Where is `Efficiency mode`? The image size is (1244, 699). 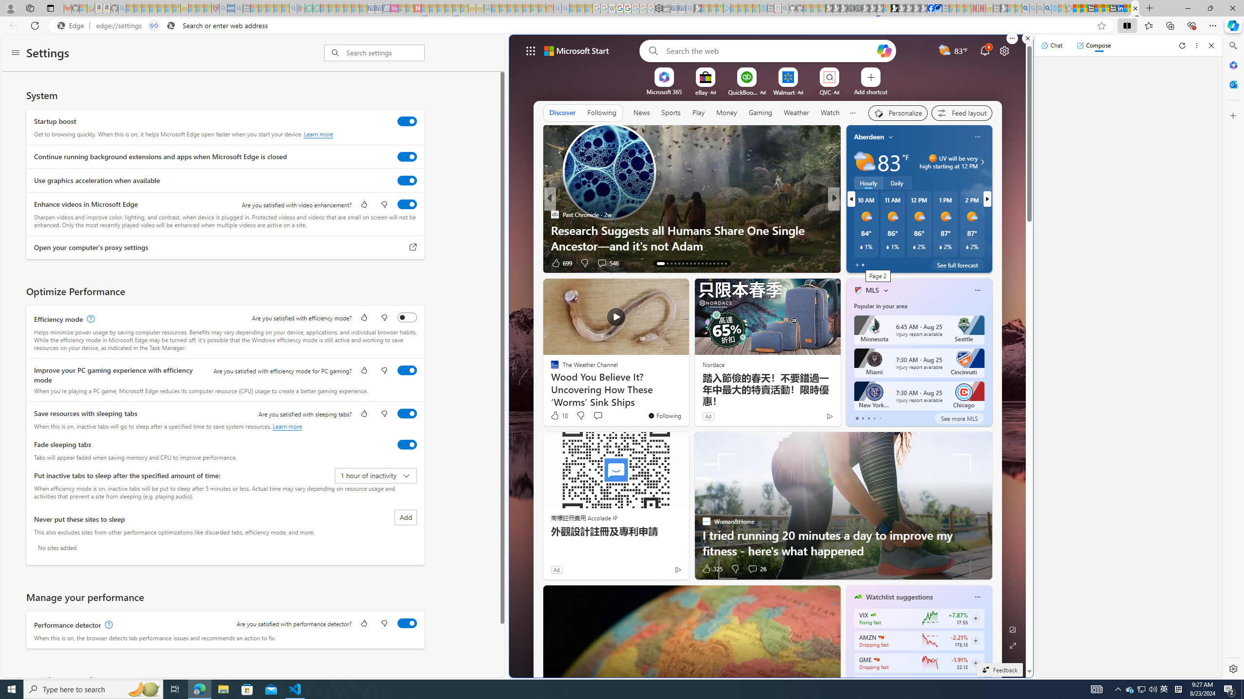
Efficiency mode is located at coordinates (407, 317).